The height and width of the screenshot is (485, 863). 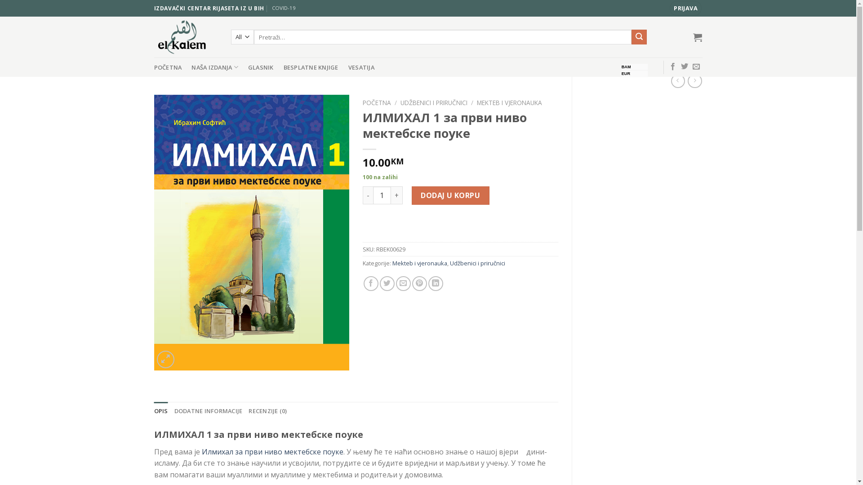 What do you see at coordinates (387, 284) in the screenshot?
I see `Share on Twitter` at bounding box center [387, 284].